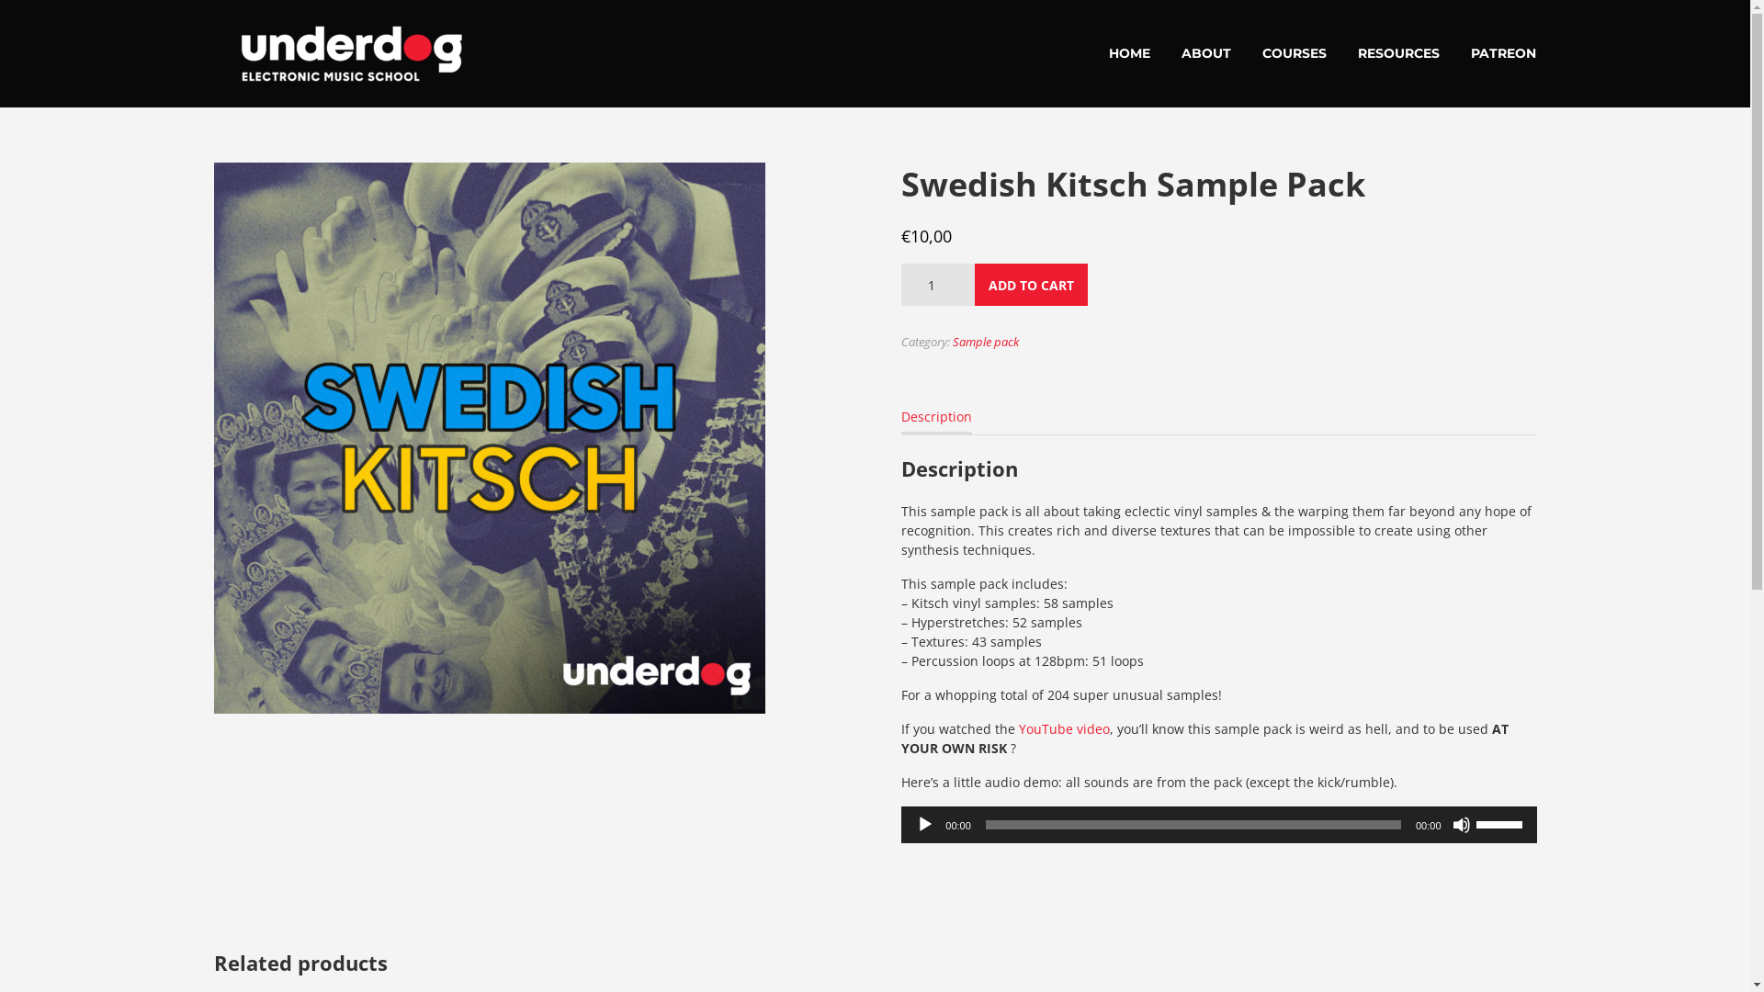 This screenshot has width=1764, height=992. Describe the element at coordinates (986, 342) in the screenshot. I see `Sample pack` at that location.